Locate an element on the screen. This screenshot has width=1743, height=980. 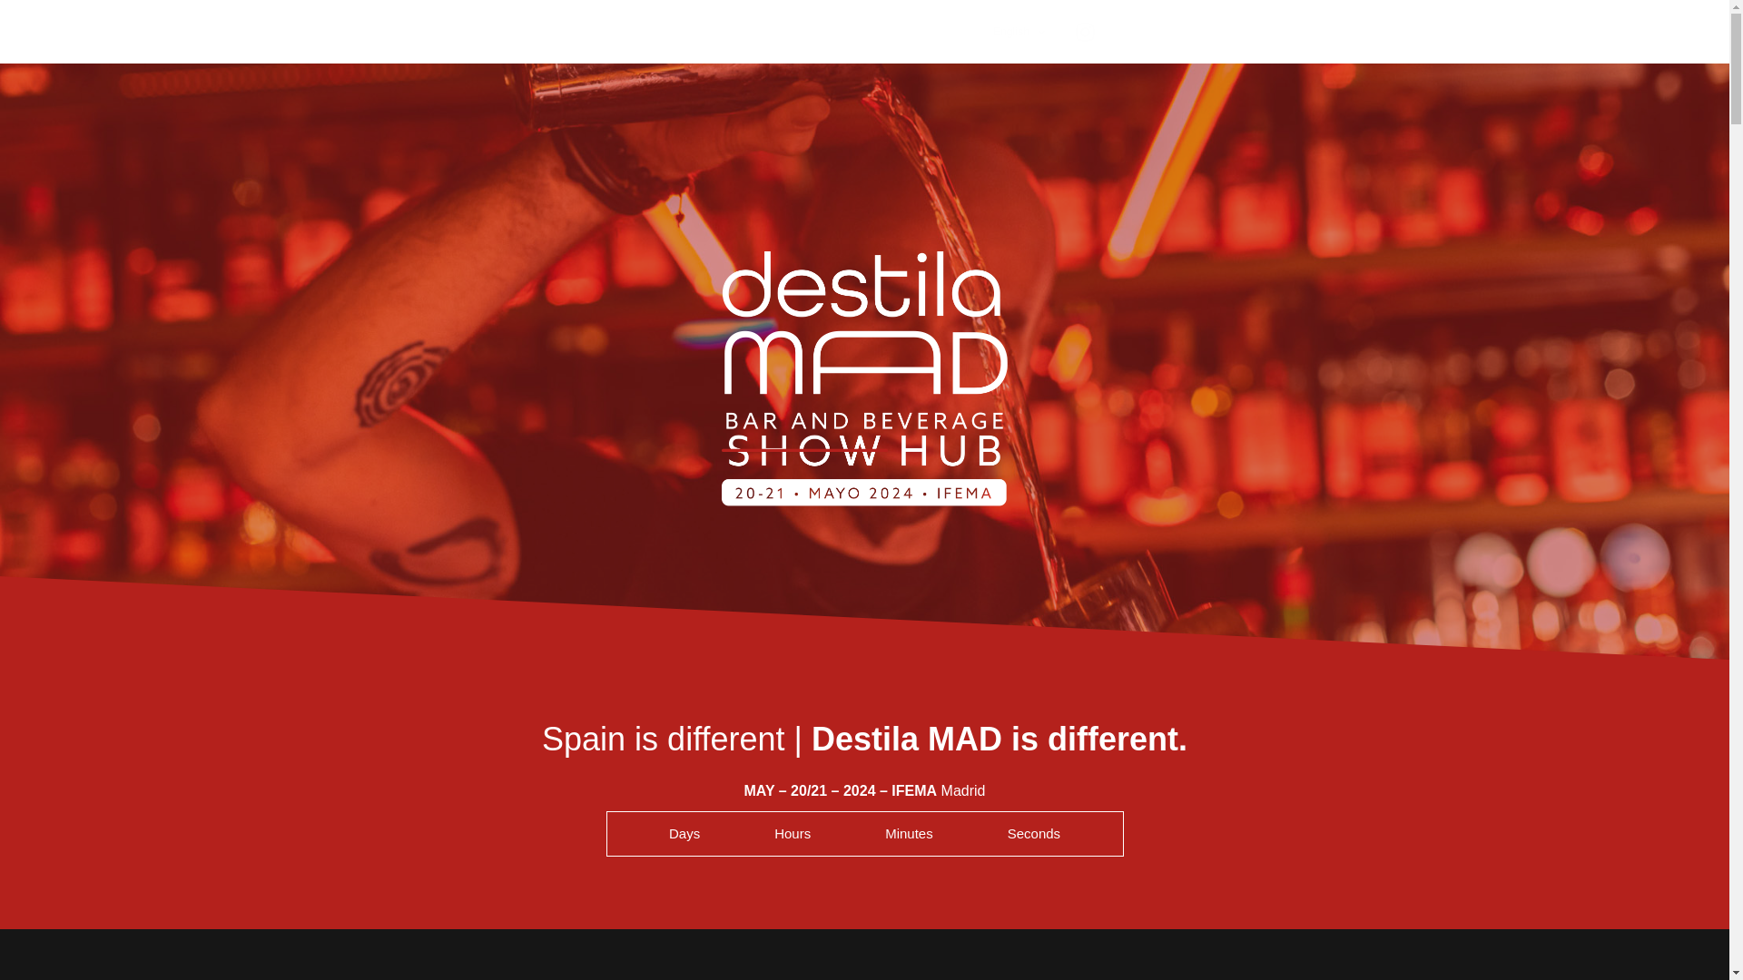
English is located at coordinates (1019, 32).